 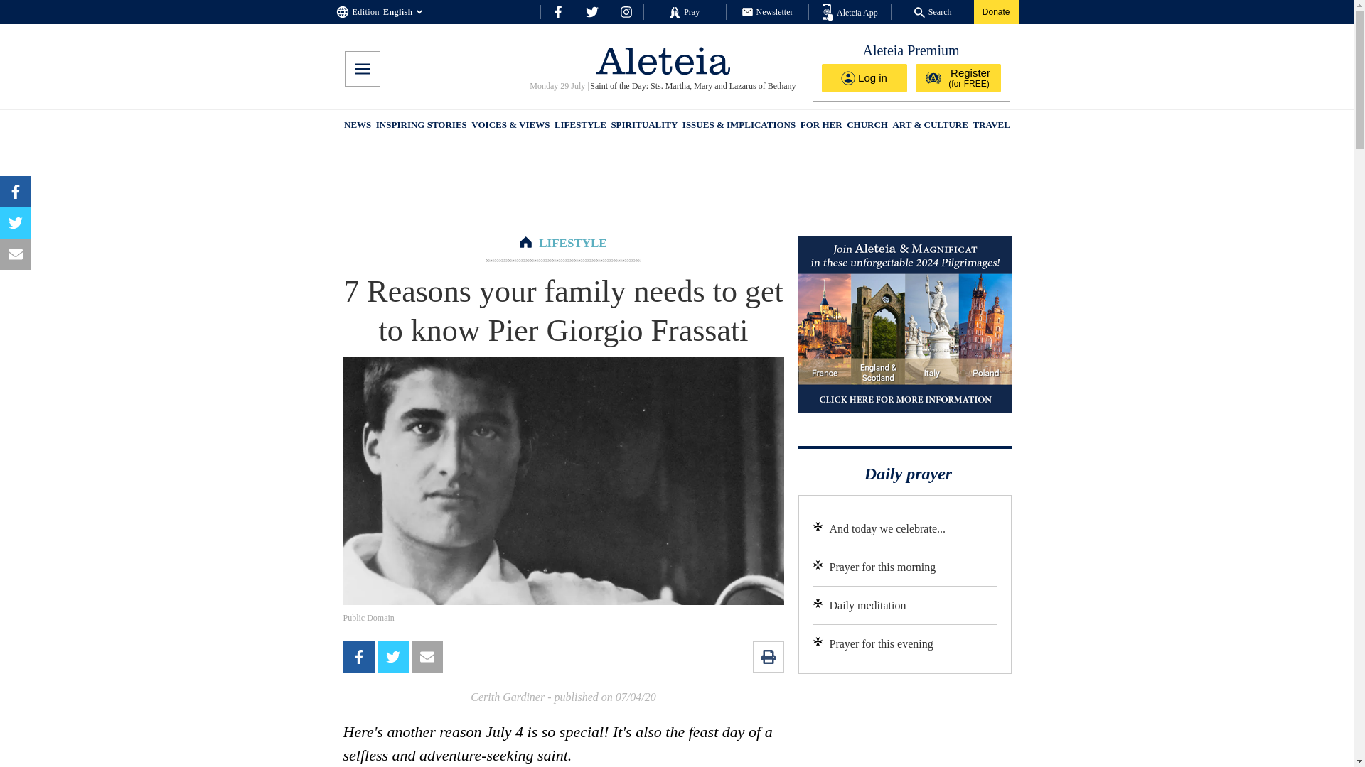 What do you see at coordinates (991, 126) in the screenshot?
I see `TRAVEL` at bounding box center [991, 126].